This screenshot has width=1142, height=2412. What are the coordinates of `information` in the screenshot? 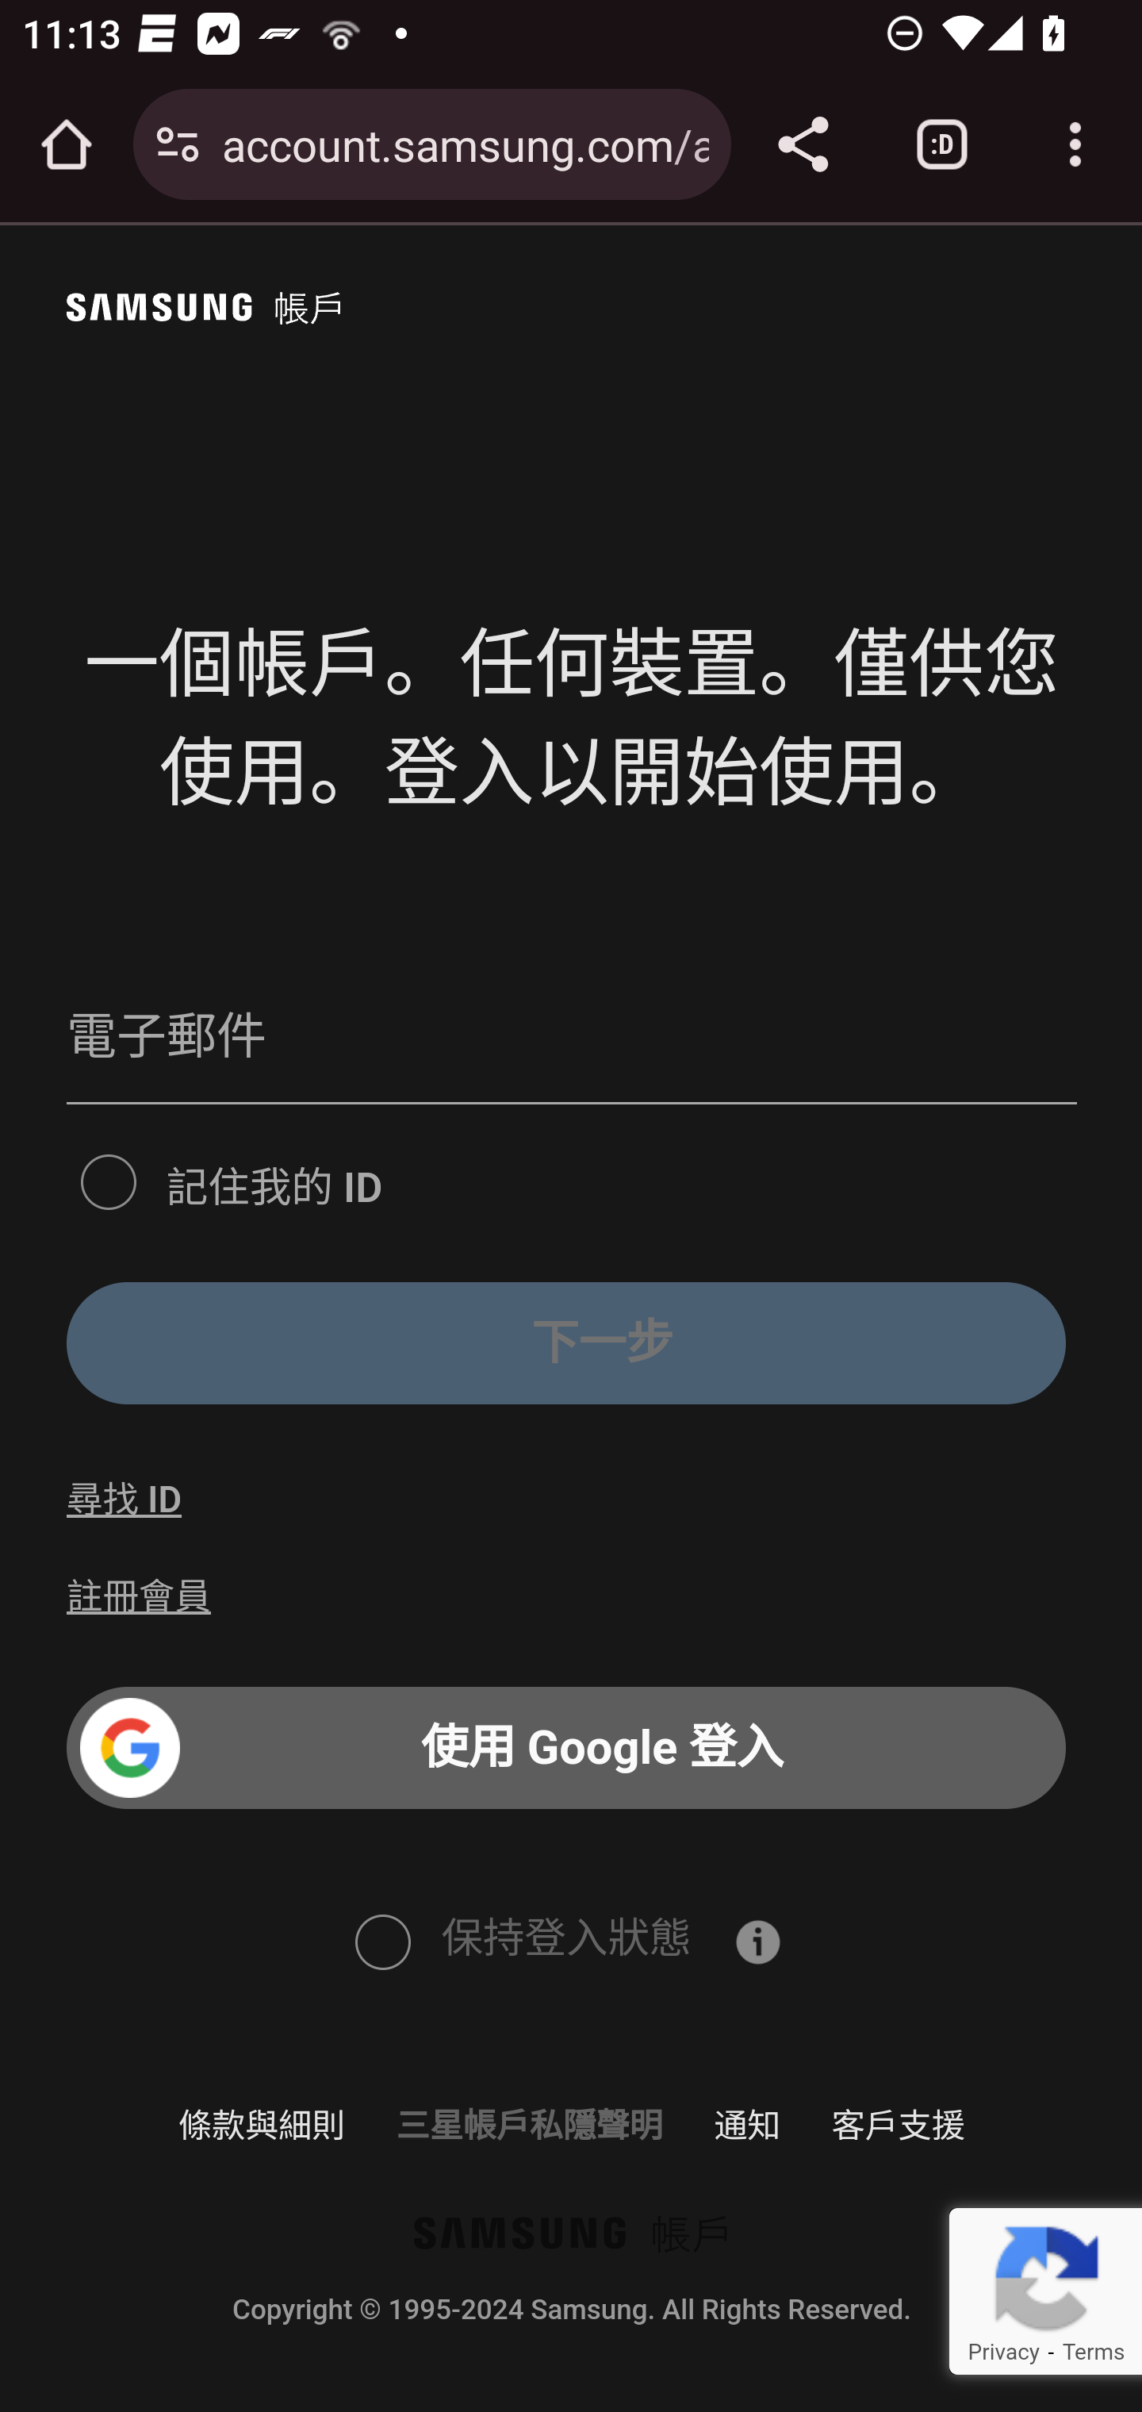 It's located at (757, 1941).